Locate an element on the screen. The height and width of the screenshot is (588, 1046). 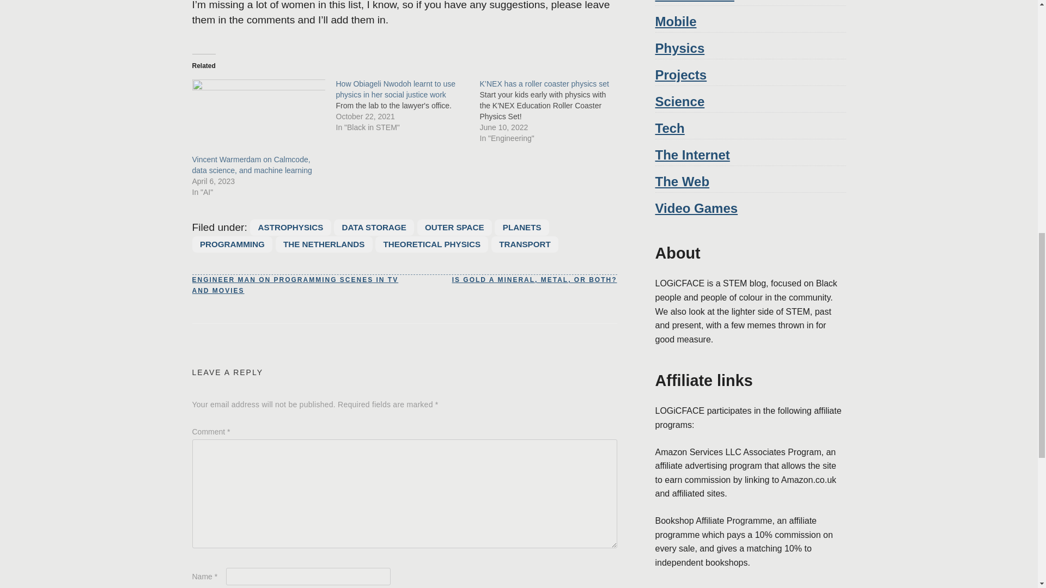
PROGRAMMING is located at coordinates (232, 244).